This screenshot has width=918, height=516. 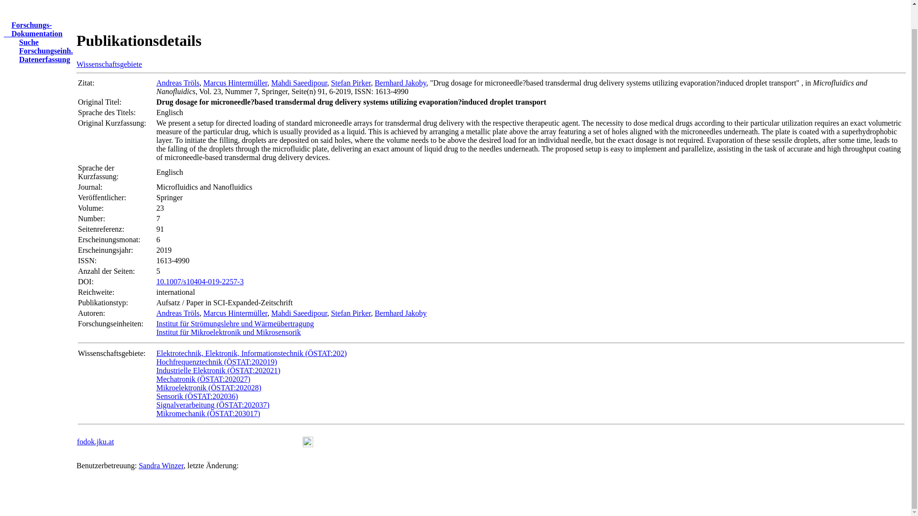 I want to click on Mahdi Saeedipour, so click(x=298, y=313).